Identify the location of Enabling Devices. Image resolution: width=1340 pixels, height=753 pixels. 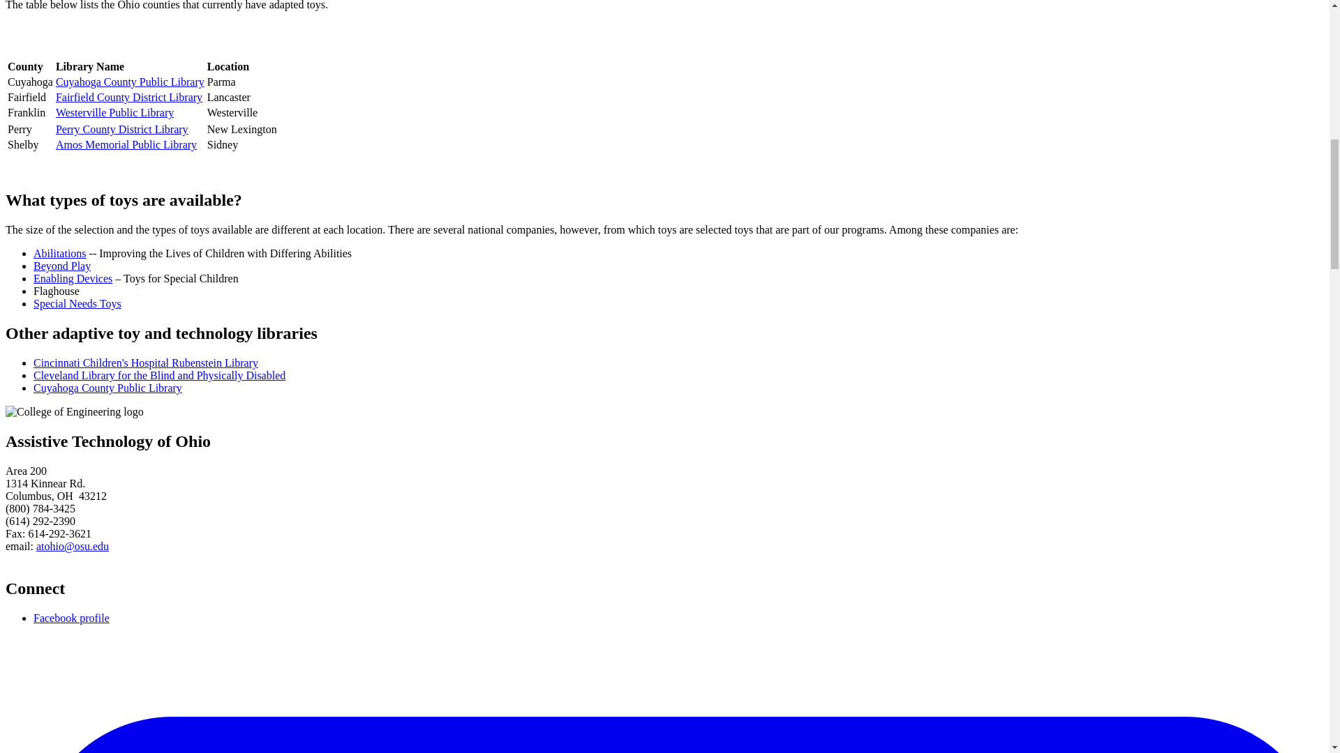
(73, 278).